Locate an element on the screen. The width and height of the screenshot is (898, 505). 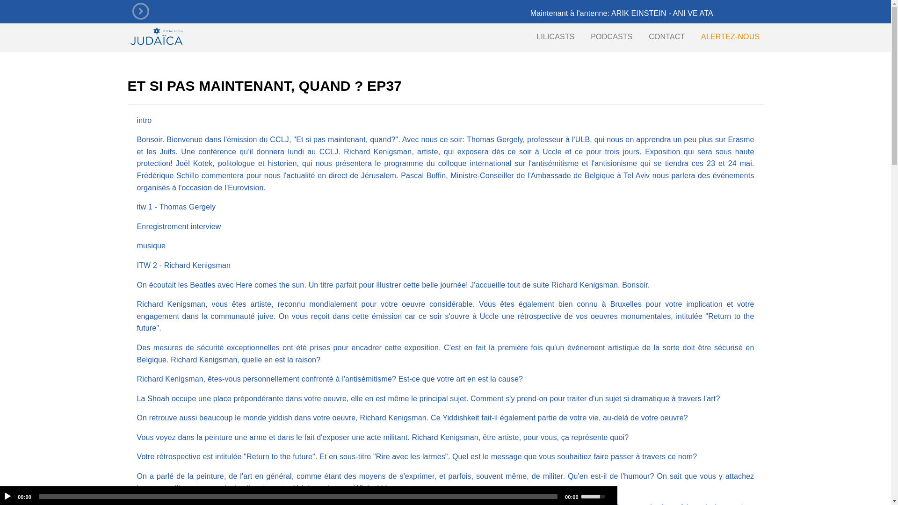
intro is located at coordinates (144, 121).